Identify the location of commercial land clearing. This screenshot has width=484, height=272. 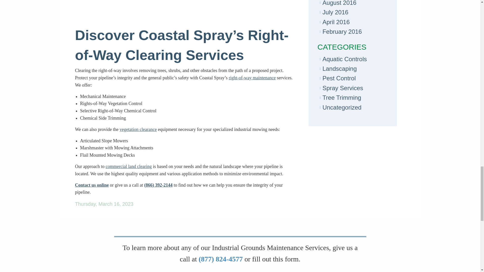
(129, 166).